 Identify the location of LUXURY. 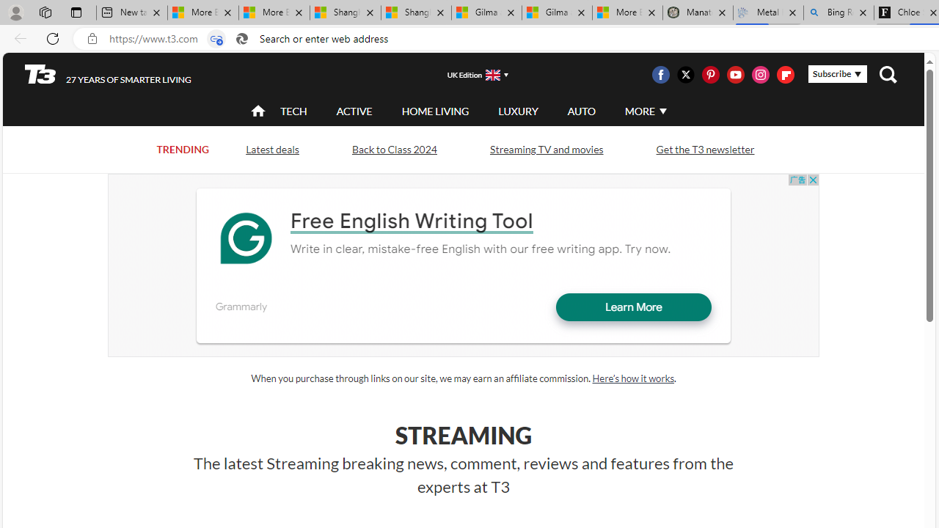
(518, 111).